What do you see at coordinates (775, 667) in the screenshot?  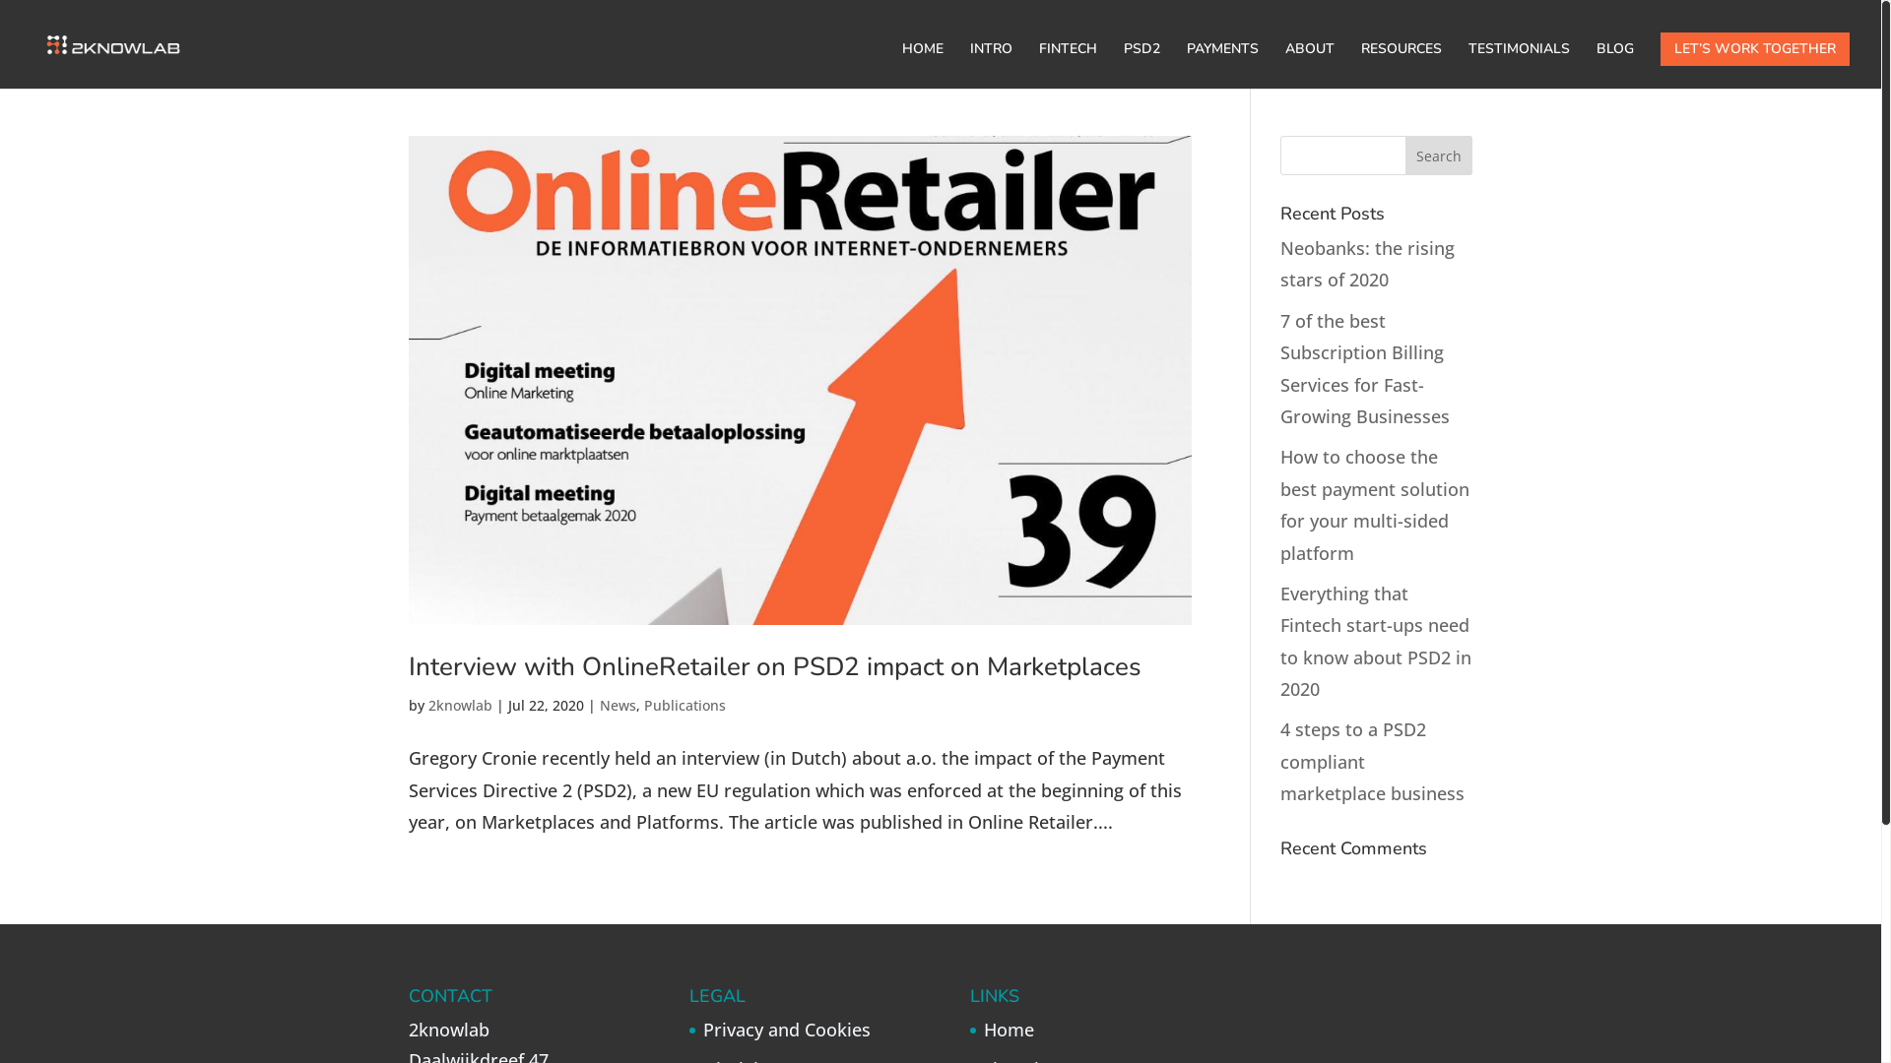 I see `Interview with OnlineRetailer on PSD2 impact on Marketplaces` at bounding box center [775, 667].